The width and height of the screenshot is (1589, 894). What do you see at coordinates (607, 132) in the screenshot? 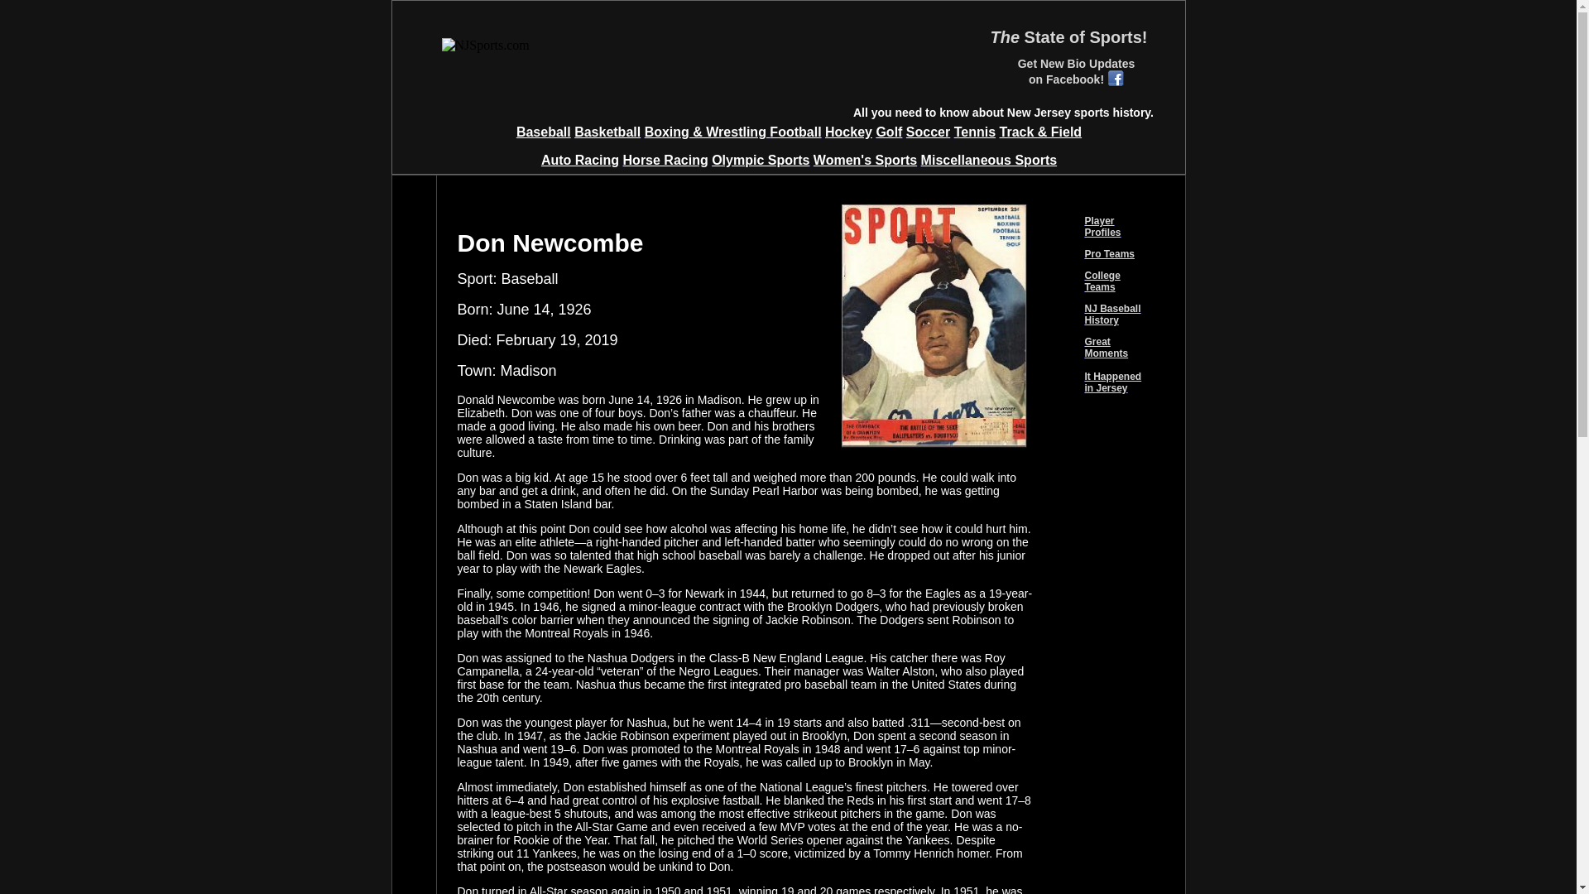
I see `Basketball` at bounding box center [607, 132].